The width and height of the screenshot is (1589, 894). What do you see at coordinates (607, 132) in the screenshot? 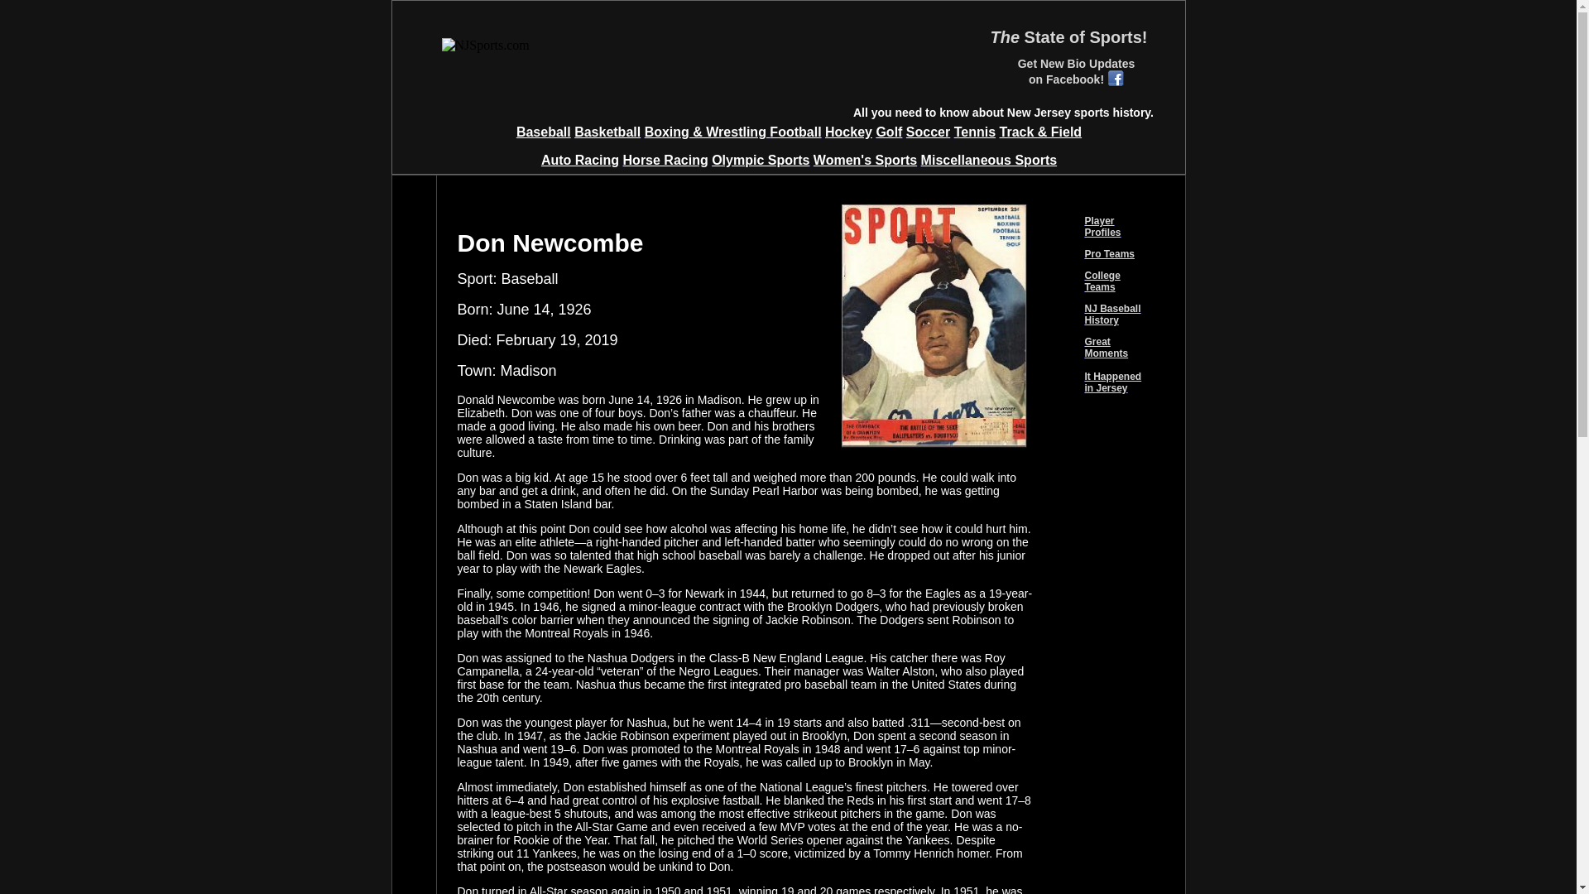
I see `Basketball` at bounding box center [607, 132].